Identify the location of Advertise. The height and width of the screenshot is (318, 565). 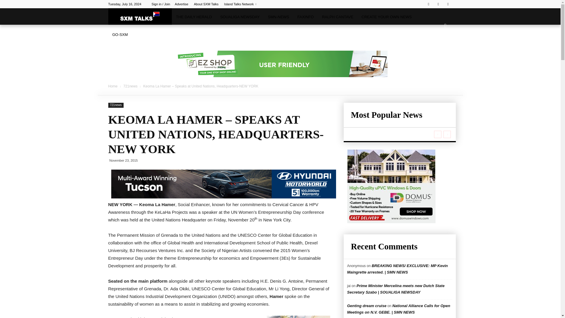
(181, 4).